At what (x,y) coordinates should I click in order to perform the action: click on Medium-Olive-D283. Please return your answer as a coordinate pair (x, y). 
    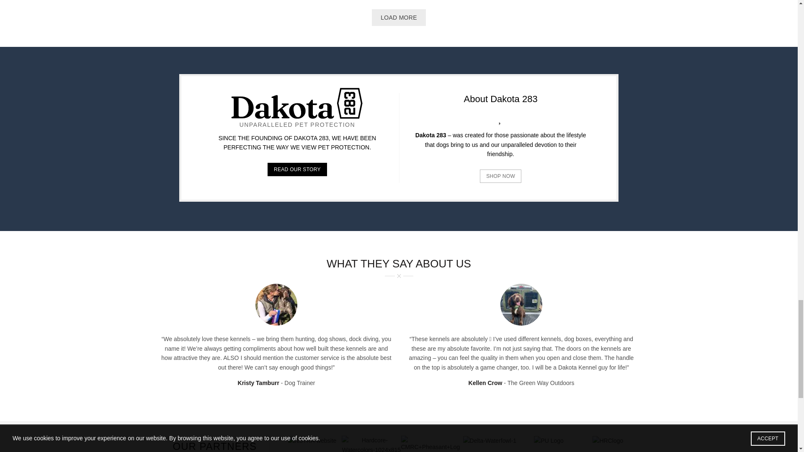
    Looking at the image, I should click on (521, 305).